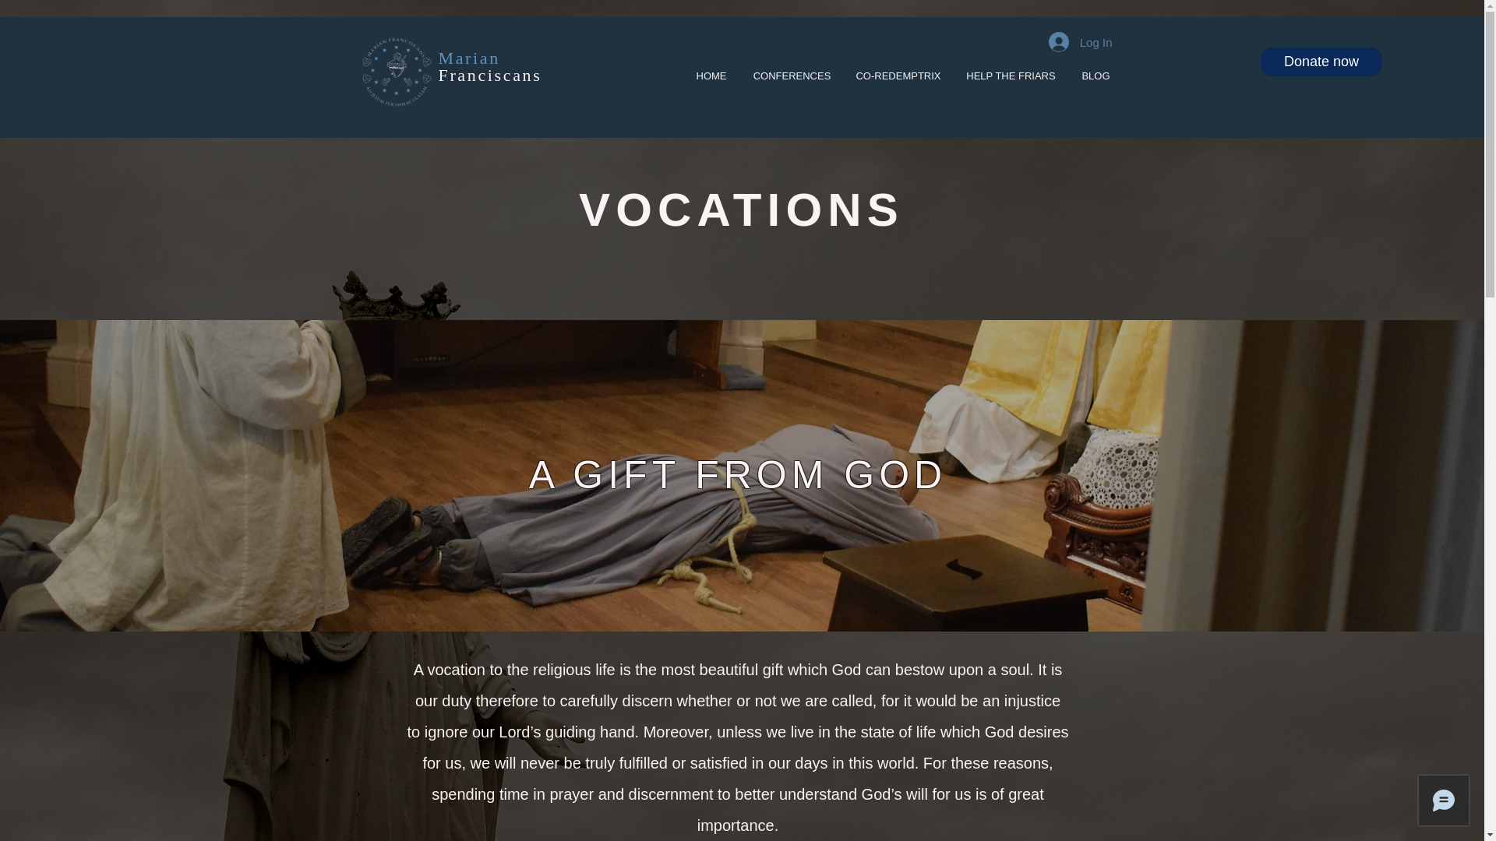 The image size is (1496, 841). I want to click on HELP THE FRIARS, so click(792, 76).